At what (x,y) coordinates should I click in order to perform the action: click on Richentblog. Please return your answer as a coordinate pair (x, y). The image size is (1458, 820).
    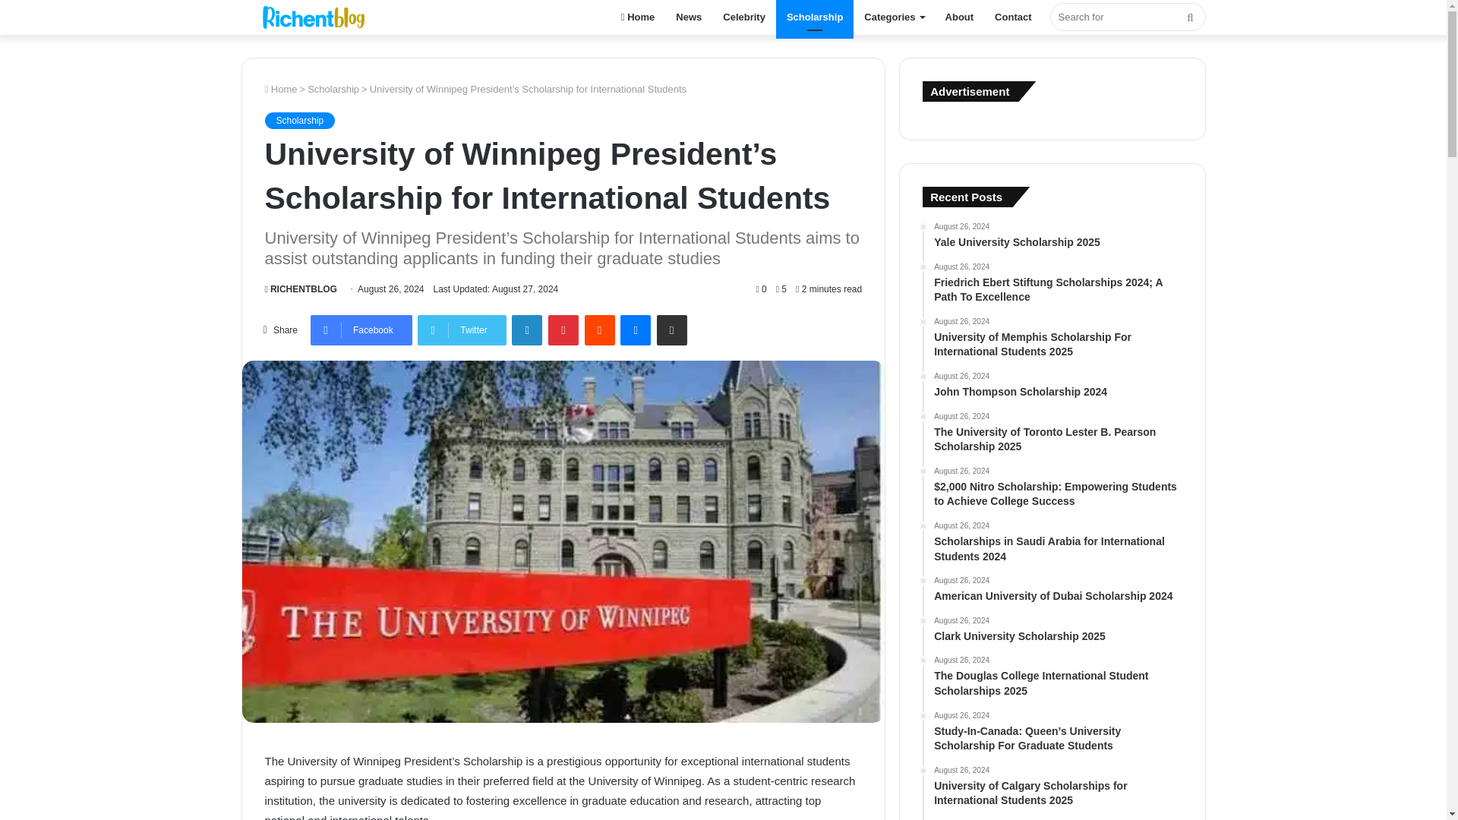
    Looking at the image, I should click on (317, 17).